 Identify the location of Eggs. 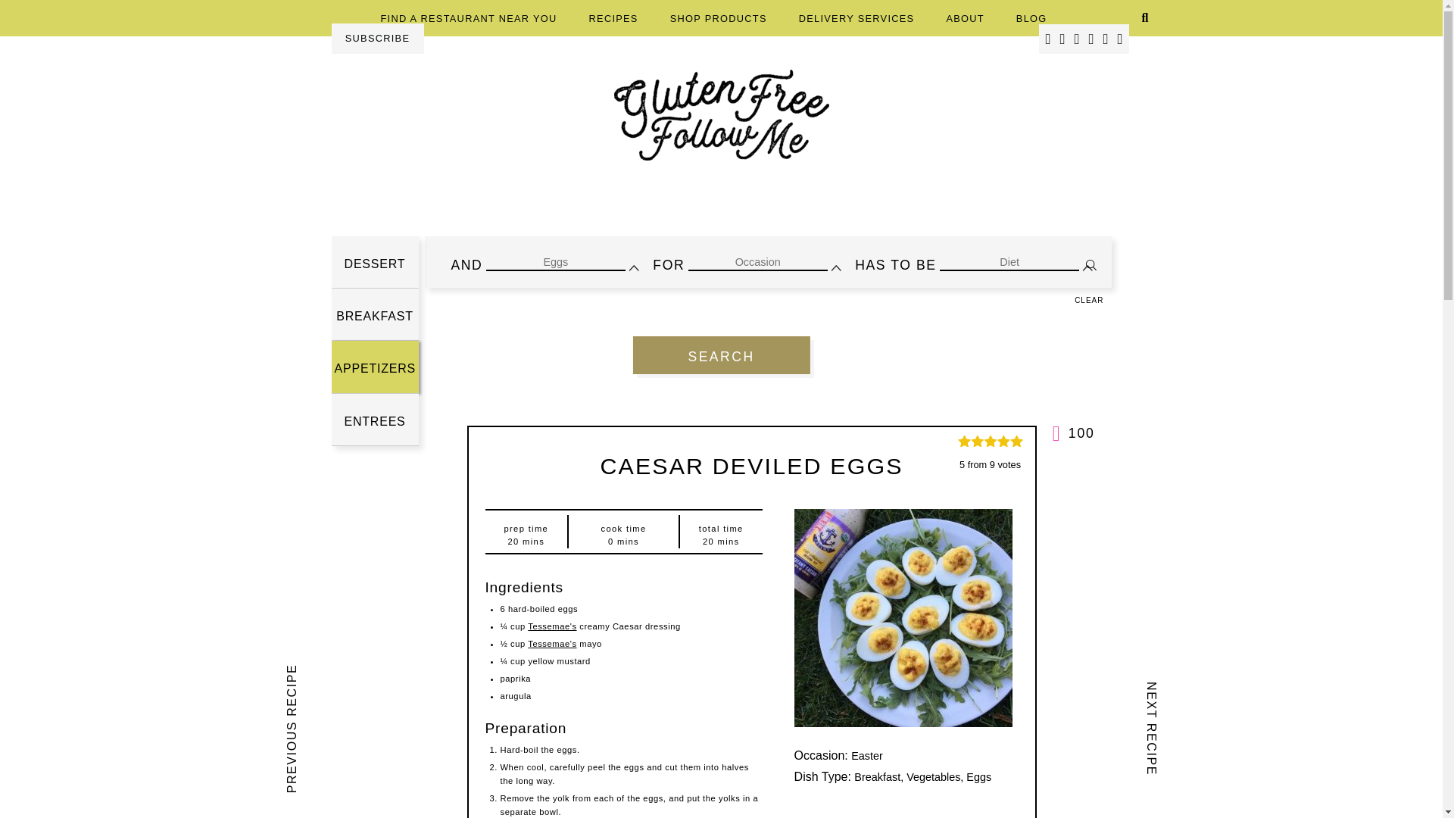
(555, 262).